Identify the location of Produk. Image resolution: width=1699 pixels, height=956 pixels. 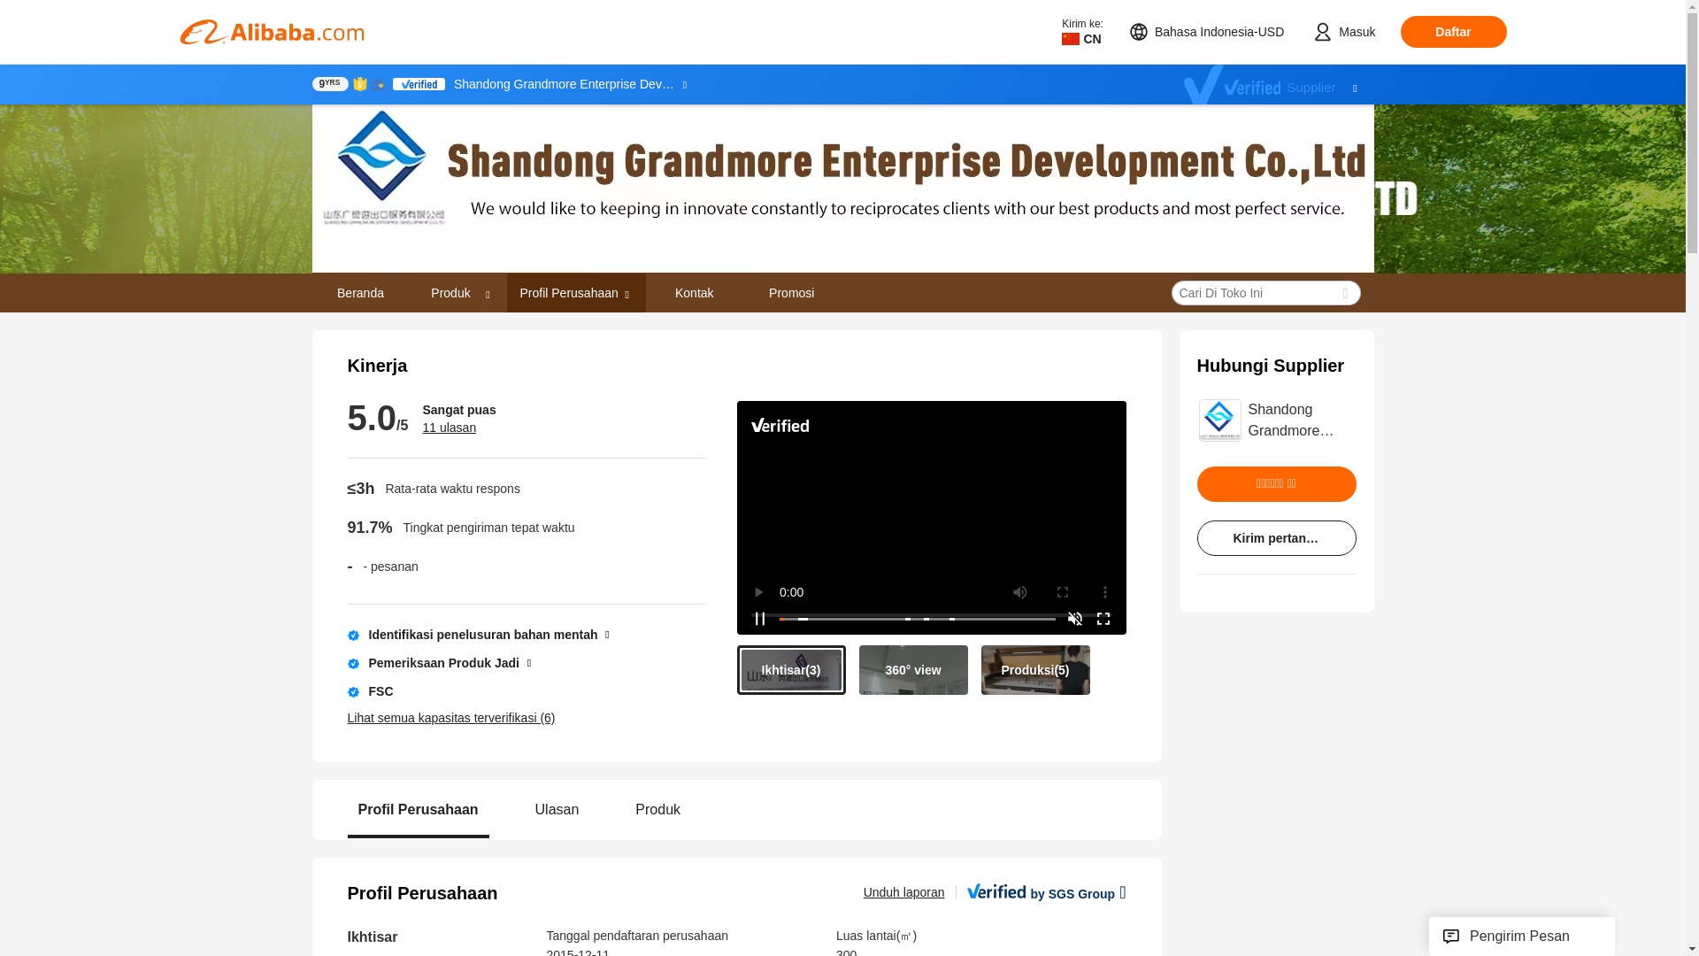
(457, 292).